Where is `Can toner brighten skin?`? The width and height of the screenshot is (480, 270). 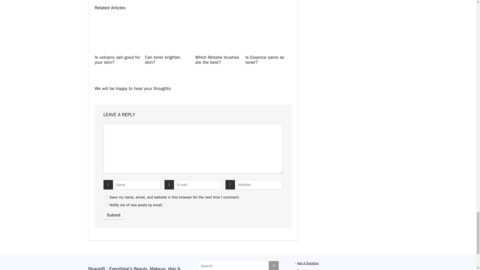
Can toner brighten skin? is located at coordinates (162, 60).